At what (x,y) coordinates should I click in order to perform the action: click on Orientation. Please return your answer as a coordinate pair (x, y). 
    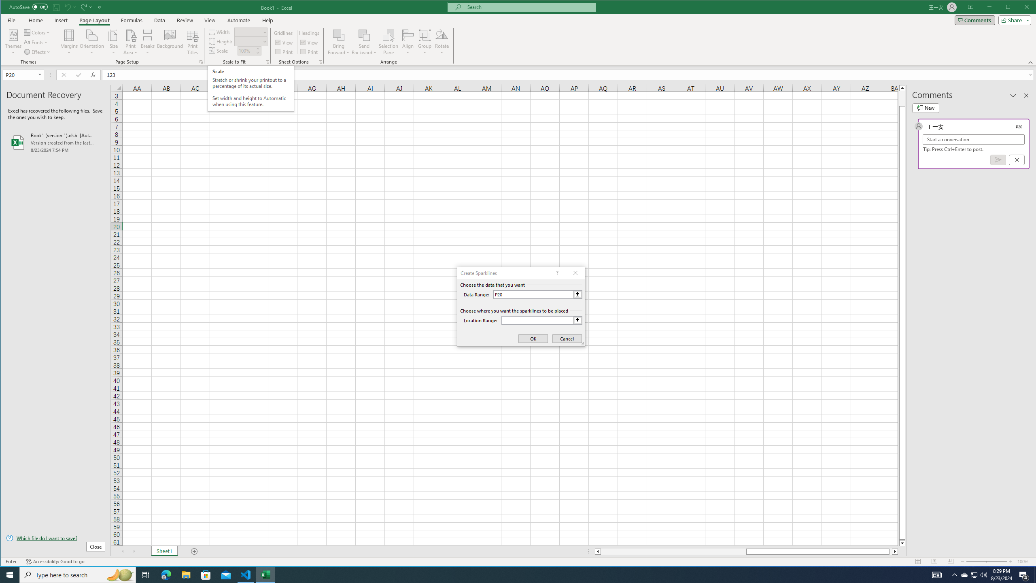
    Looking at the image, I should click on (92, 42).